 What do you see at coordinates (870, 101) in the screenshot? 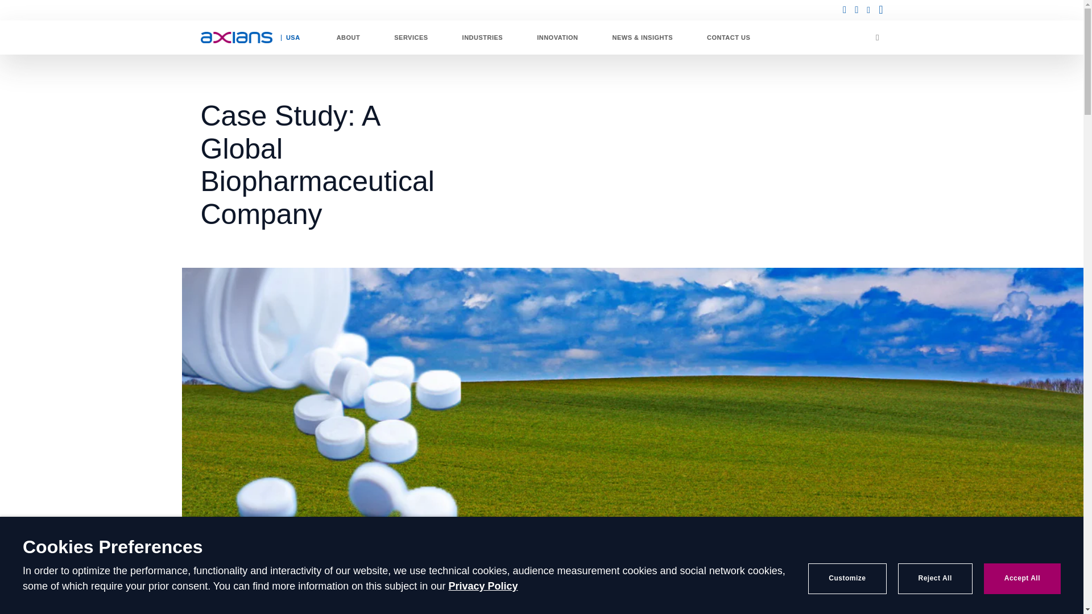
I see `Search` at bounding box center [870, 101].